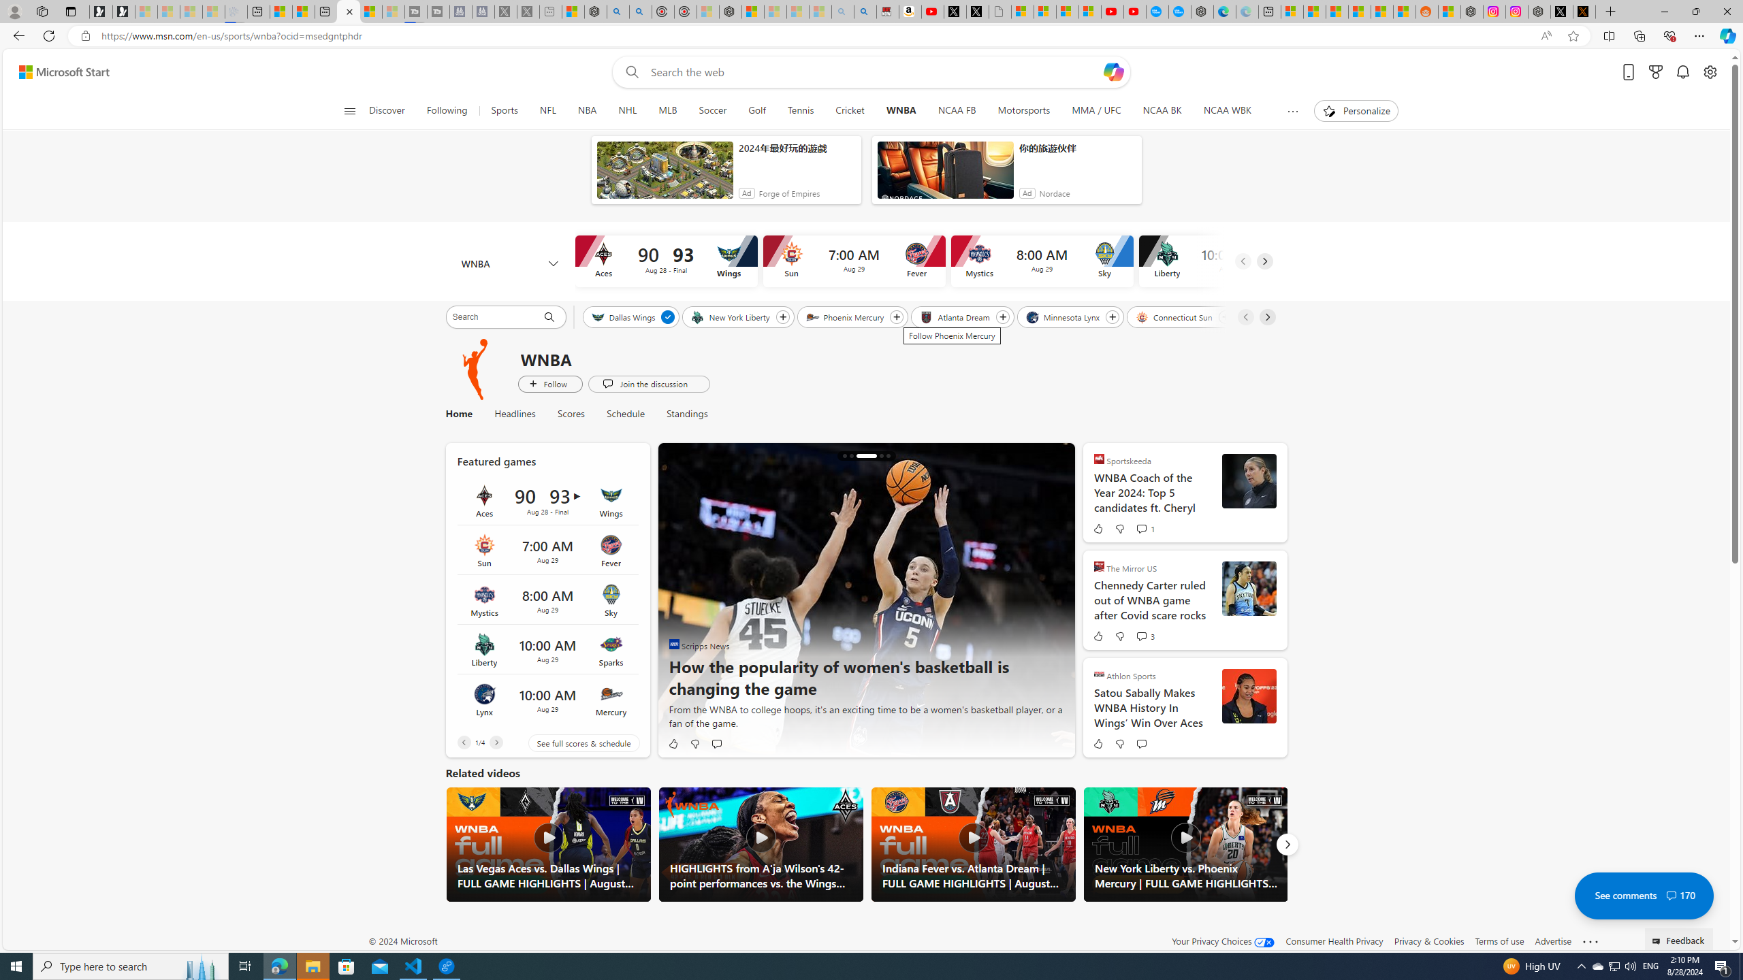  I want to click on View comments 3 Comment, so click(1145, 636).